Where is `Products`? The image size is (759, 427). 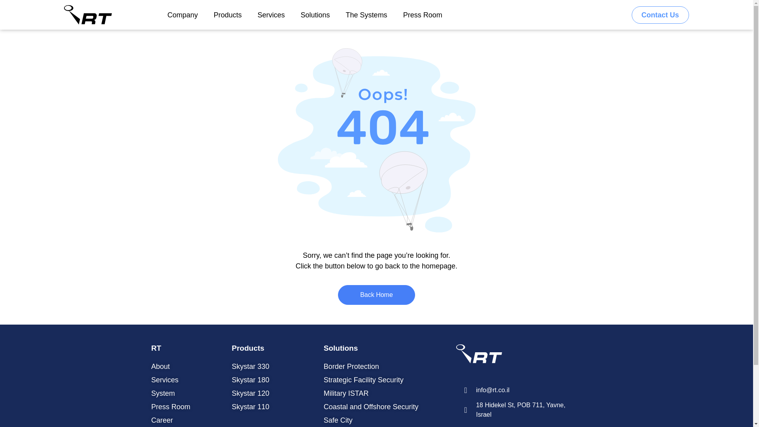
Products is located at coordinates (228, 15).